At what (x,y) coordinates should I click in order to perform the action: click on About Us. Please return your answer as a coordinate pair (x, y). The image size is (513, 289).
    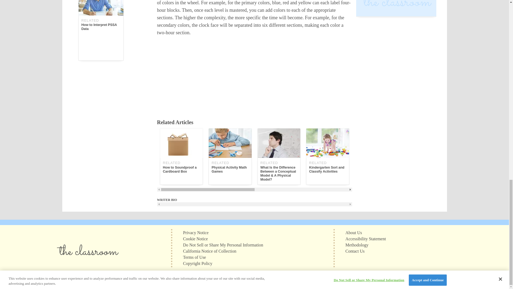
    Looking at the image, I should click on (354, 232).